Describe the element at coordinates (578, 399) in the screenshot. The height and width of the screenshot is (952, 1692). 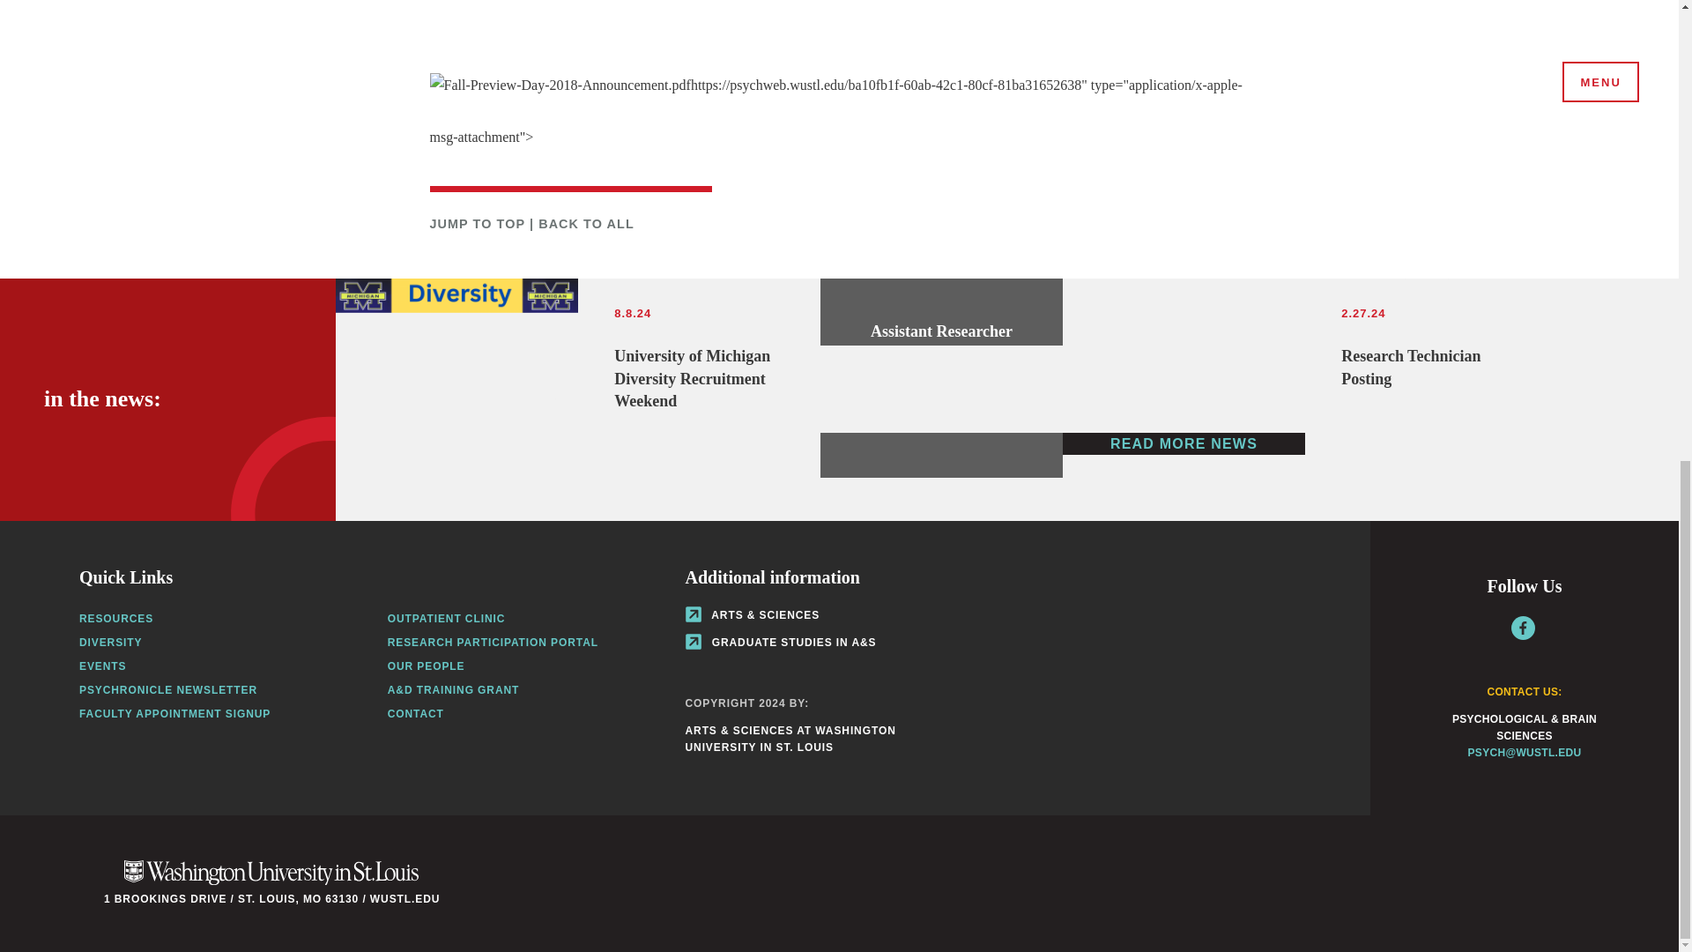
I see `RESOURCES` at that location.